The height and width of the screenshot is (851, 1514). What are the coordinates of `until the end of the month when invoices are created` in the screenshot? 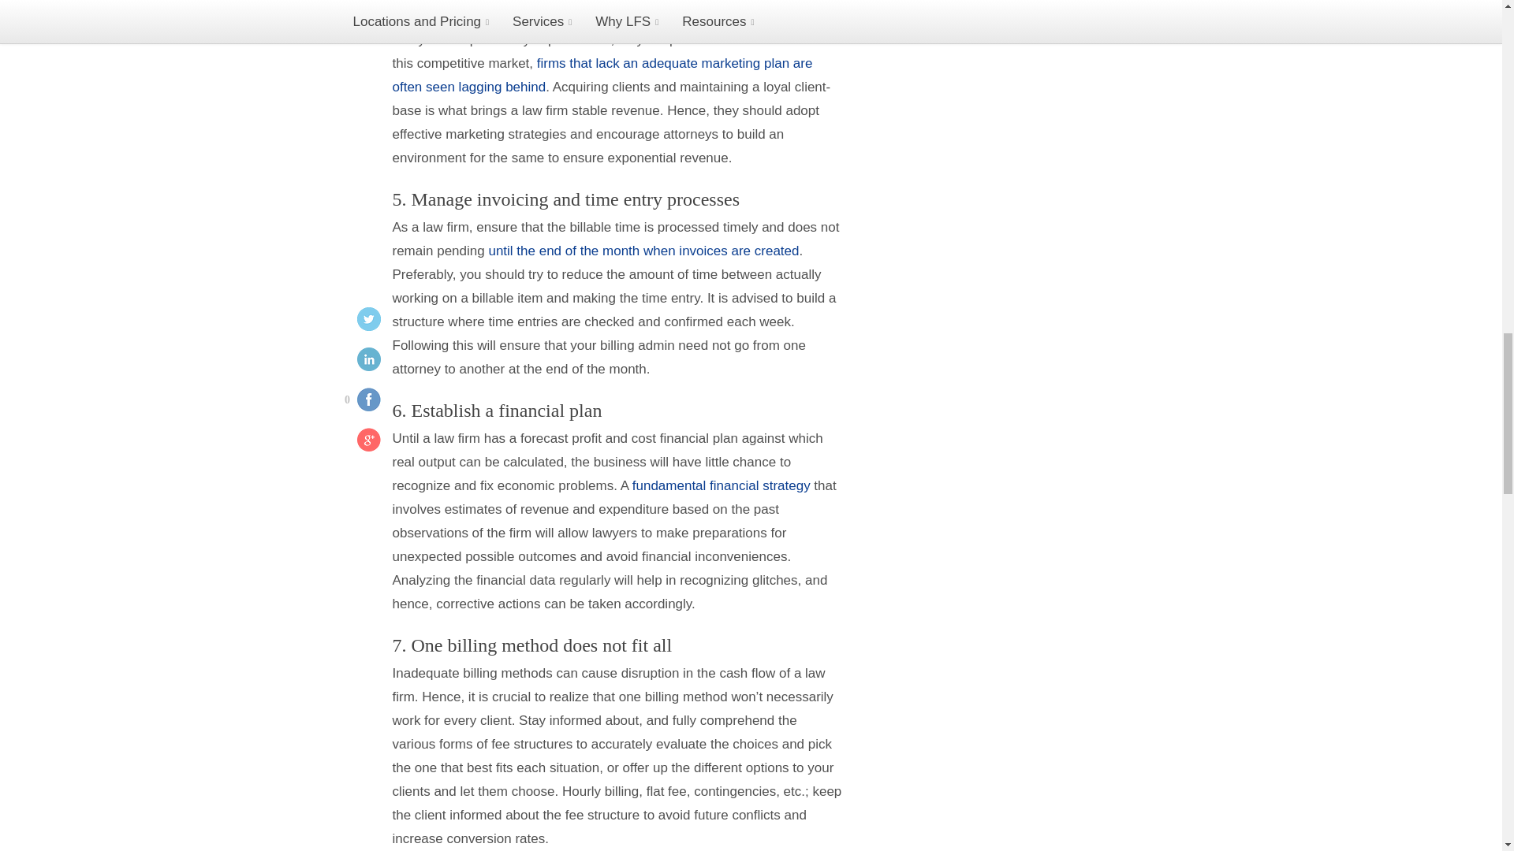 It's located at (643, 251).